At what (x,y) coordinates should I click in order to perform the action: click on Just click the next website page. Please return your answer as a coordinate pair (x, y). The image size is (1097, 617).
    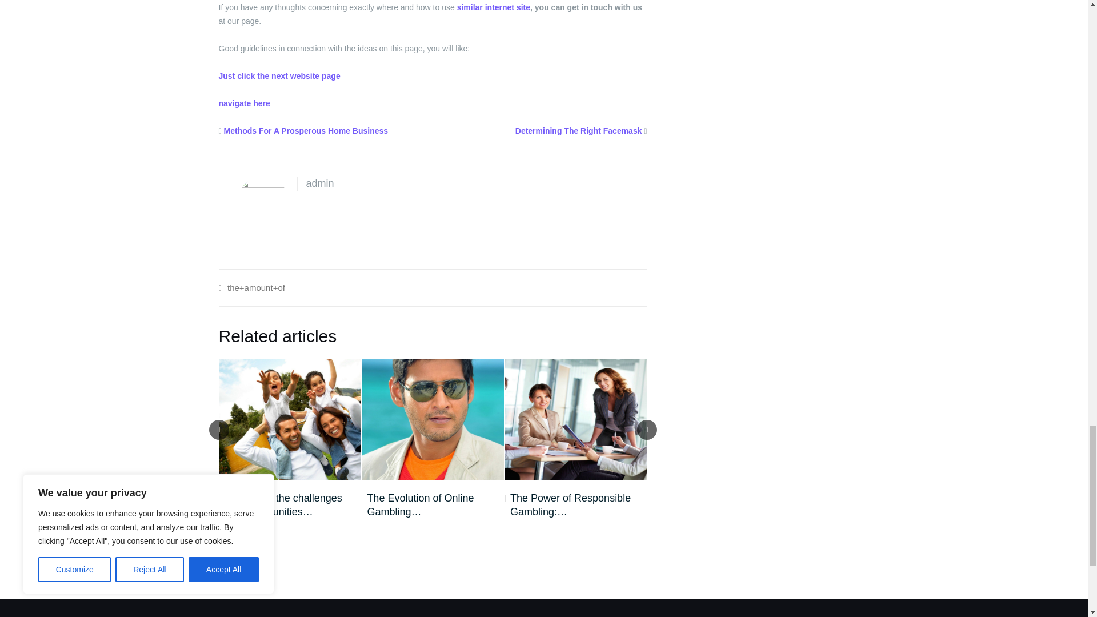
    Looking at the image, I should click on (279, 76).